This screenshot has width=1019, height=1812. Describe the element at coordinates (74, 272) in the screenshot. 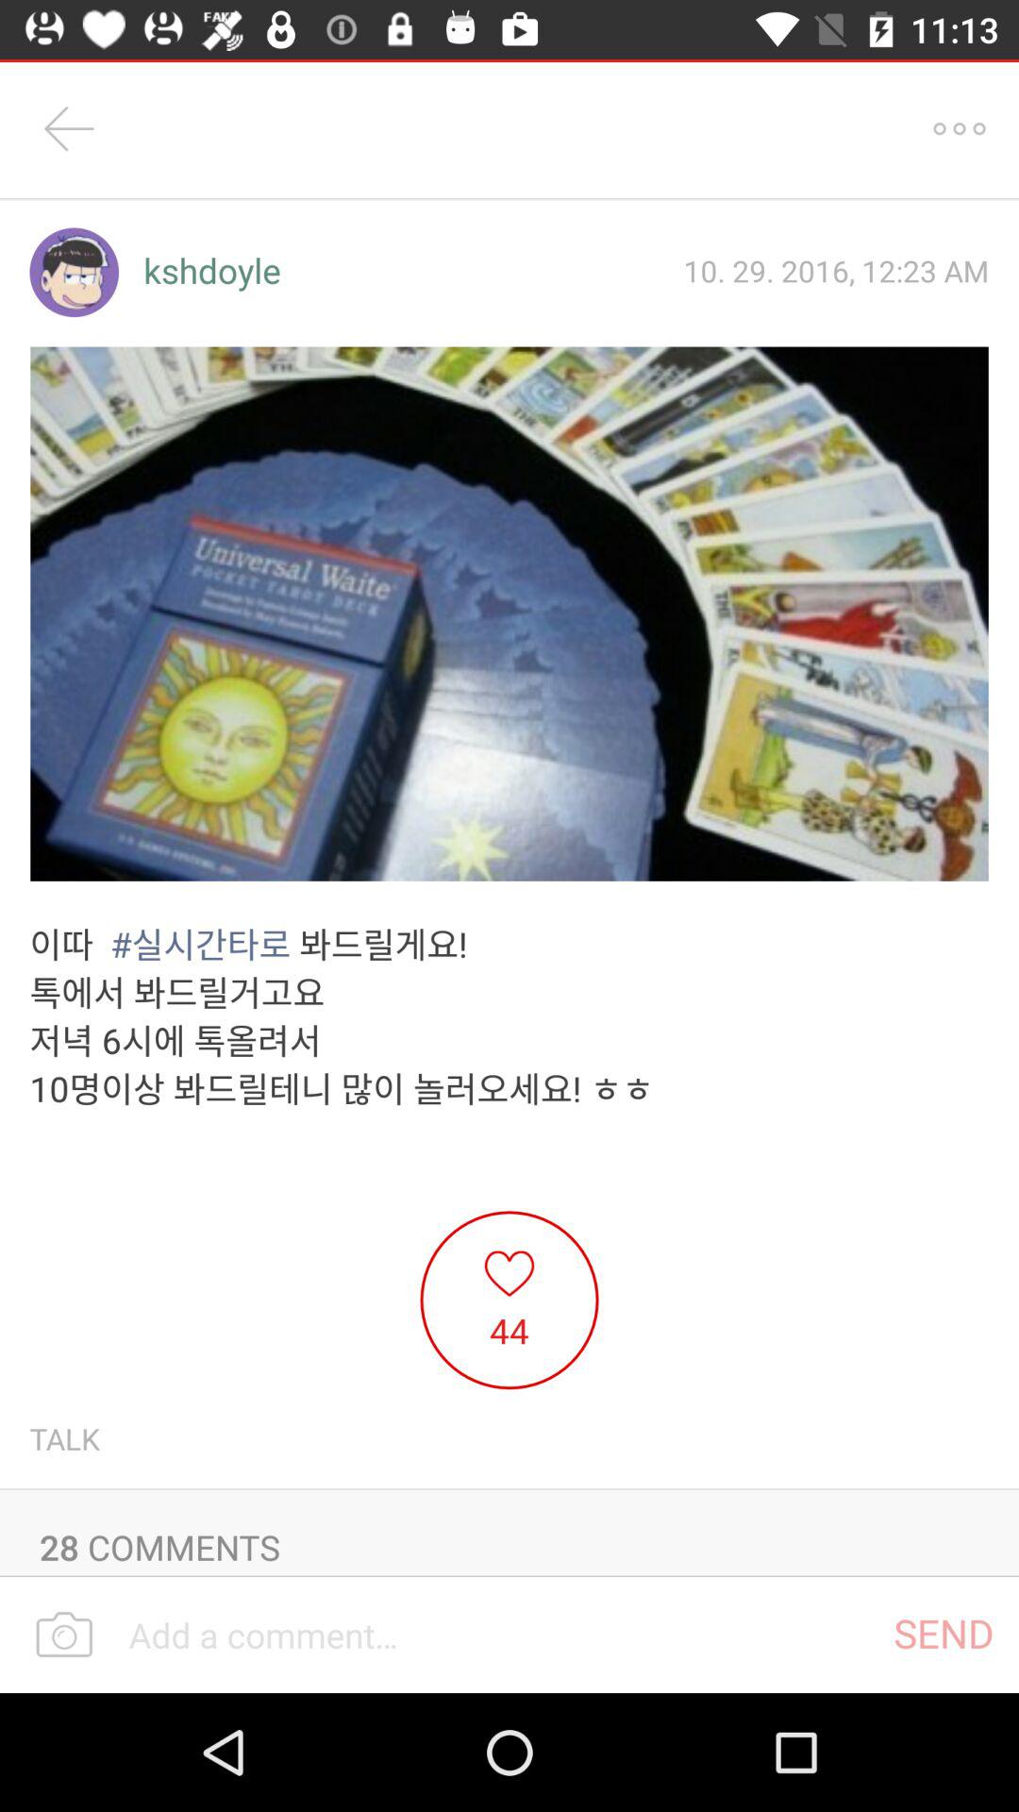

I see `turn off item next to the kshdoyle icon` at that location.